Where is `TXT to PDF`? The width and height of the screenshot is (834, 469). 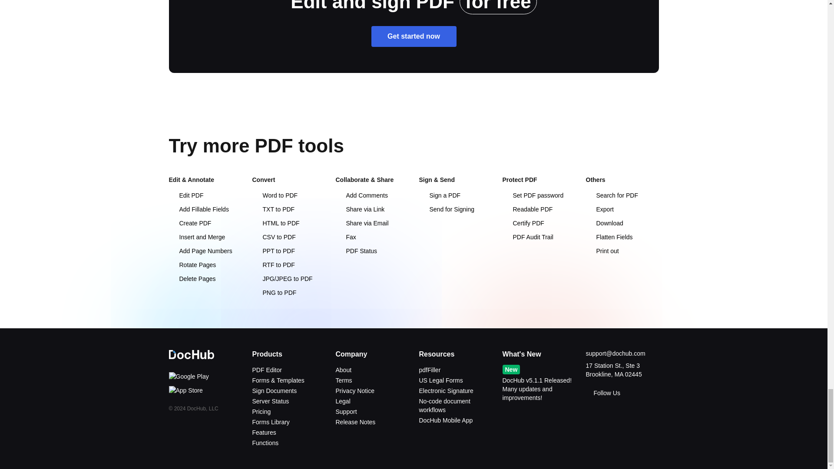 TXT to PDF is located at coordinates (273, 209).